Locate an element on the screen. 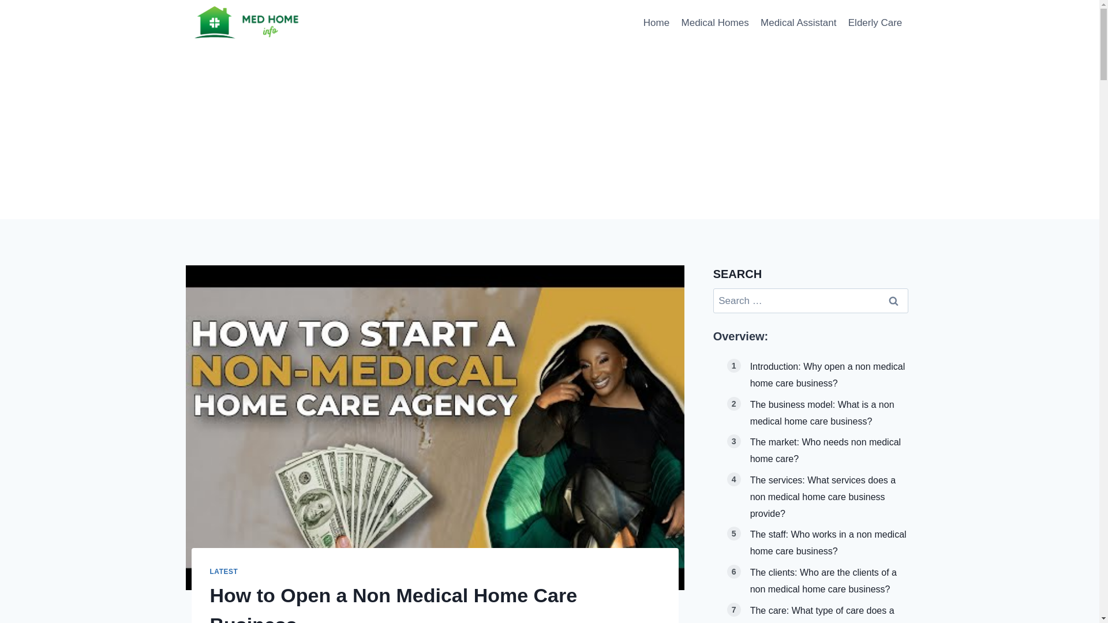  Elderly Care is located at coordinates (875, 23).